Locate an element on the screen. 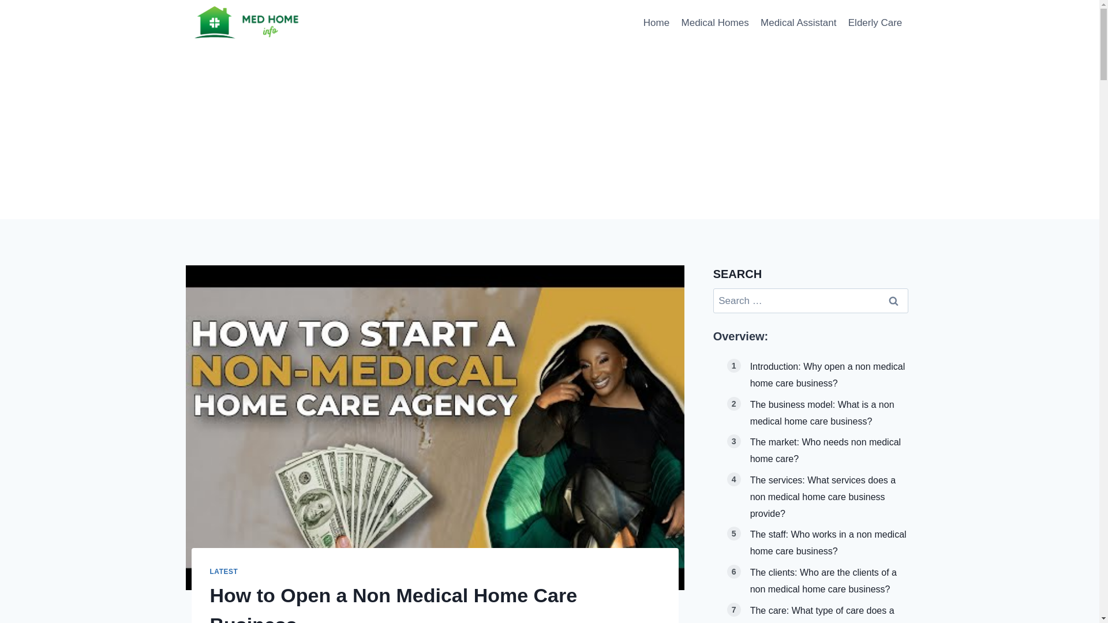  Elderly Care is located at coordinates (875, 23).